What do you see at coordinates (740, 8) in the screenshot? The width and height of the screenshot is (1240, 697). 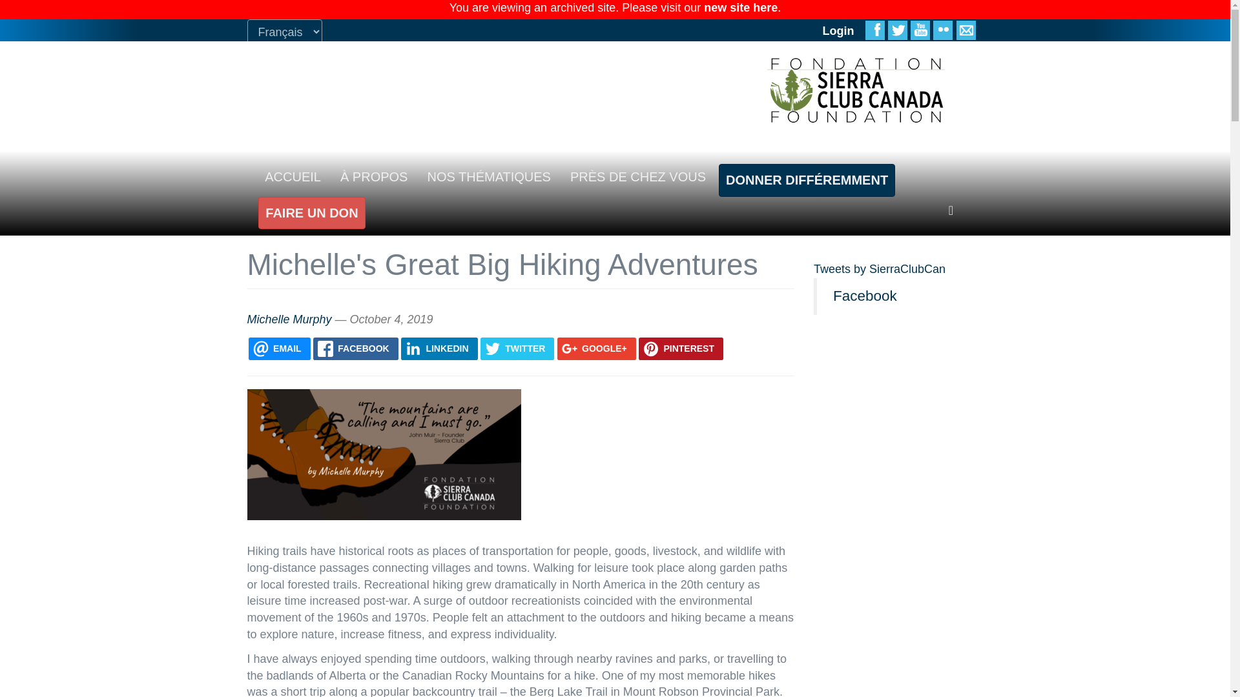 I see `new site here` at bounding box center [740, 8].